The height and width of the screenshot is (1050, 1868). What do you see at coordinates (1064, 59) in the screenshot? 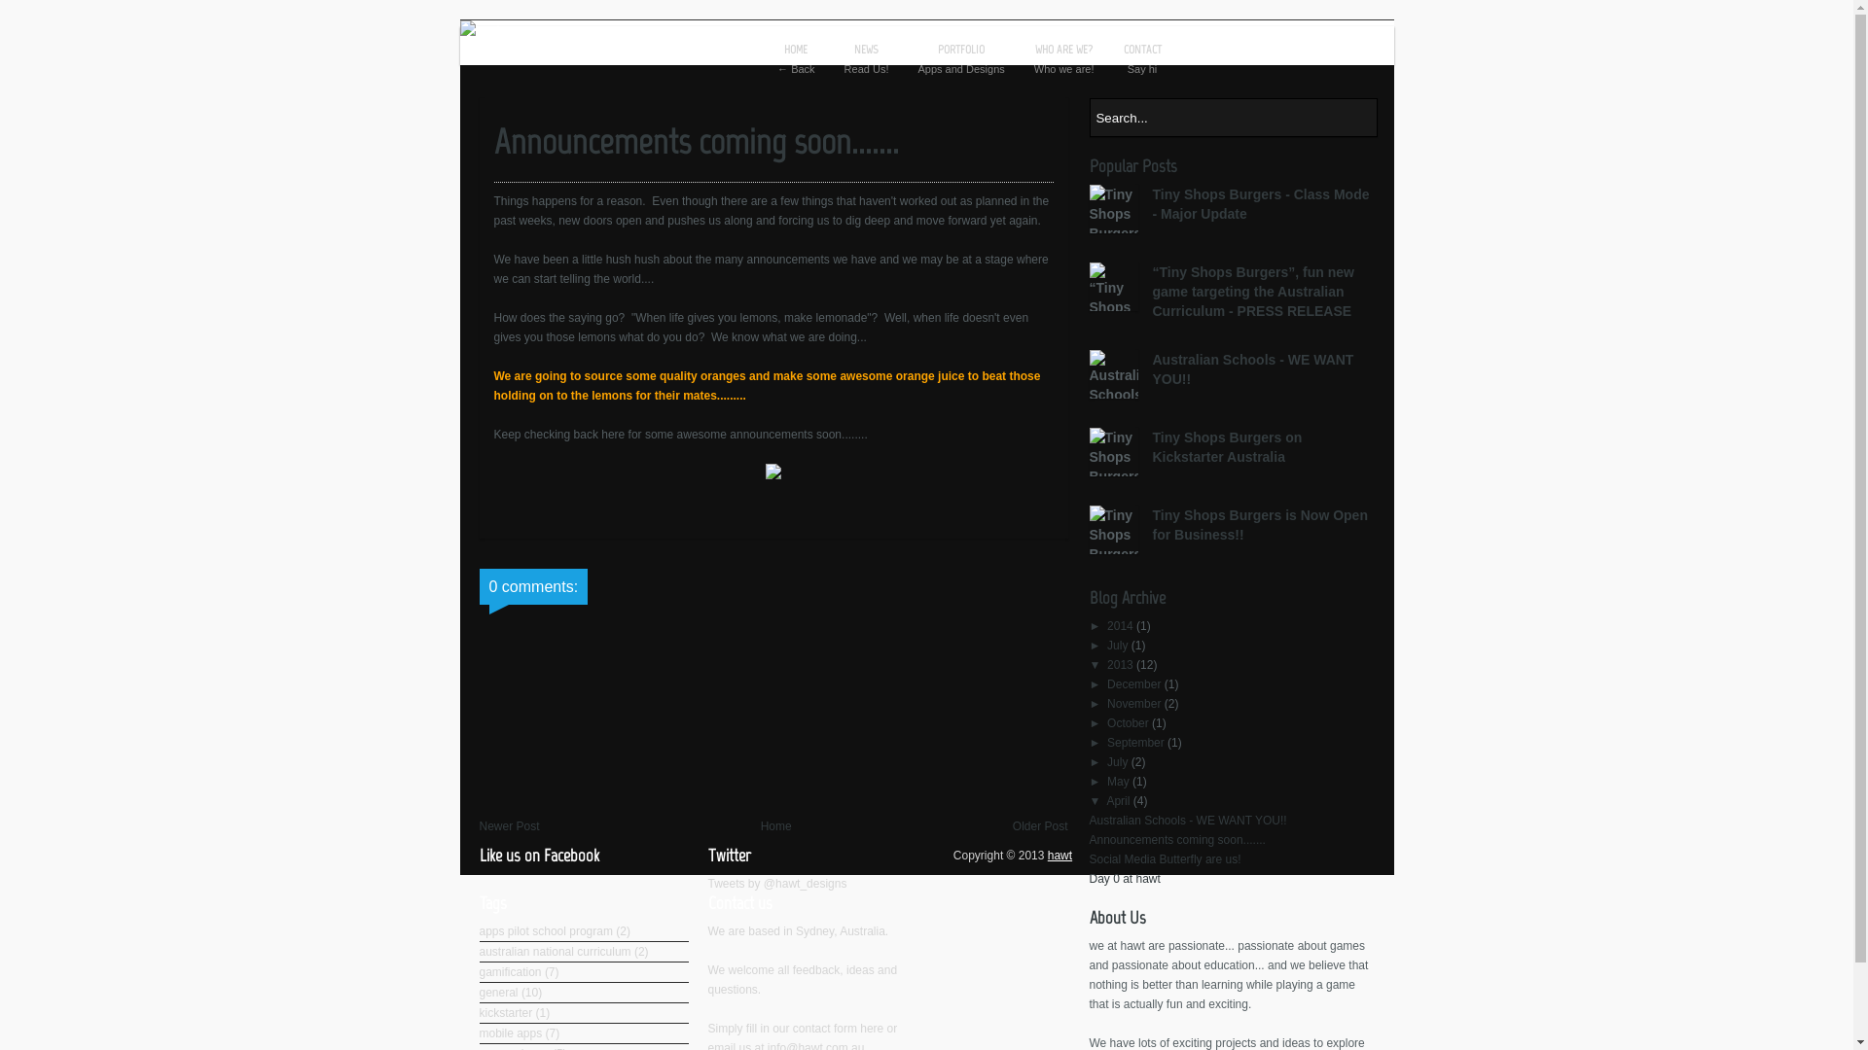
I see `WHO ARE WE?
Who we are!` at bounding box center [1064, 59].